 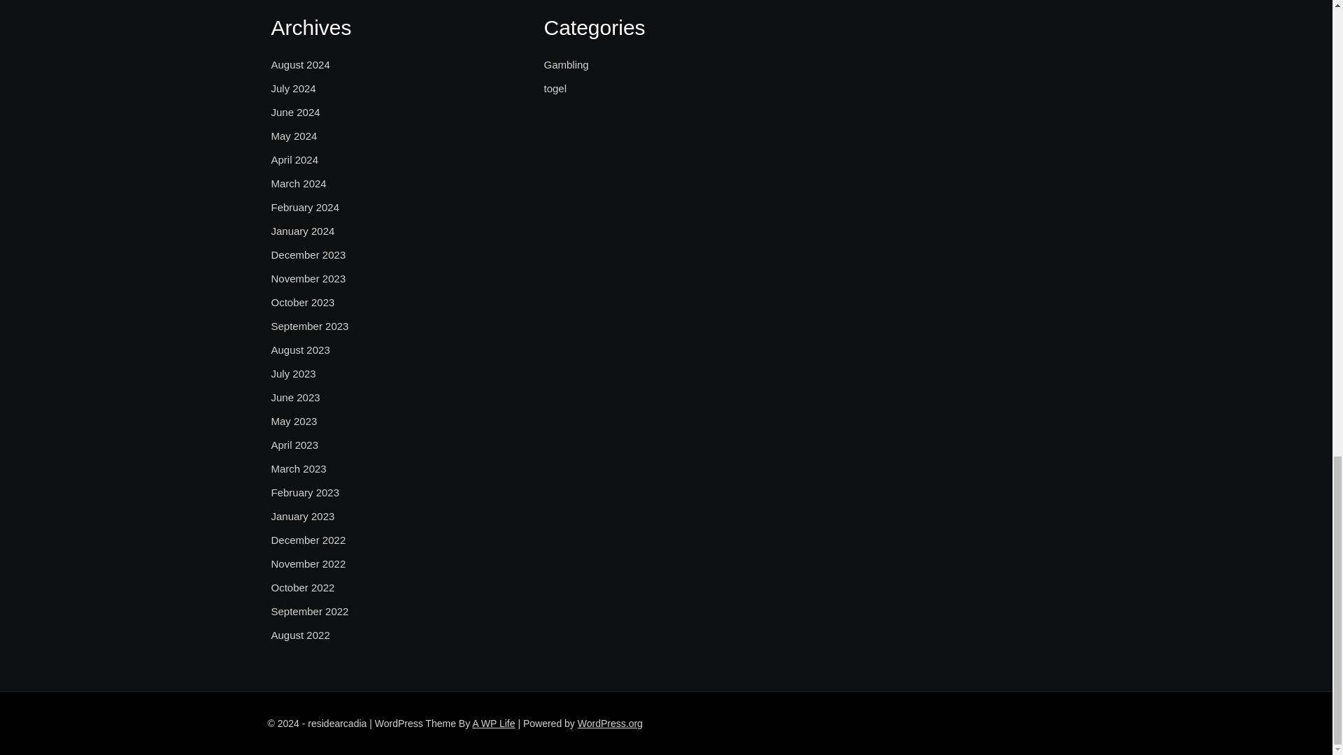 I want to click on November 2023, so click(x=308, y=278).